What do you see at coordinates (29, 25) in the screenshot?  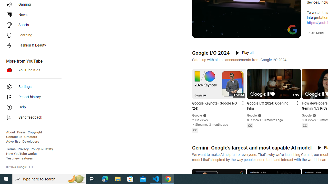 I see `Sports` at bounding box center [29, 25].